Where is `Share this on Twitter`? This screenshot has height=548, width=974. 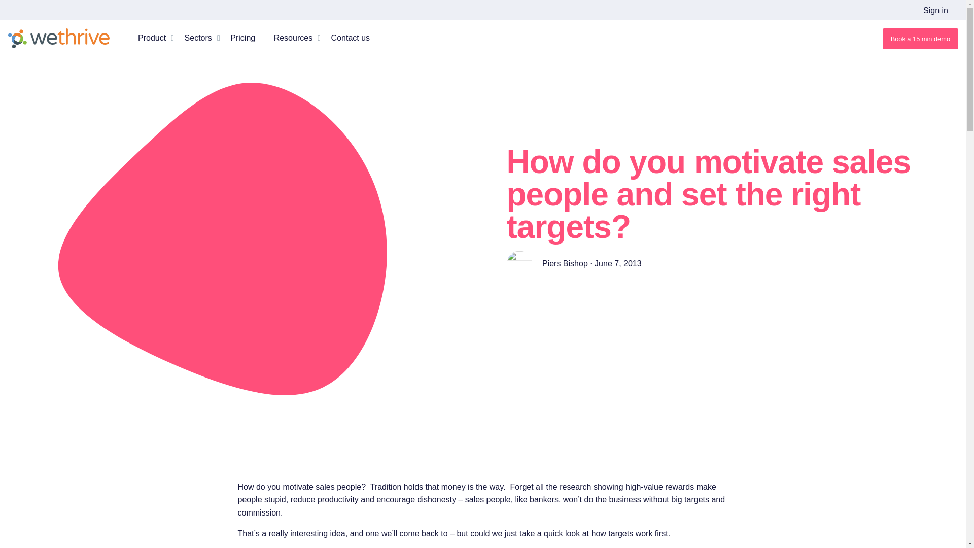
Share this on Twitter is located at coordinates (527, 321).